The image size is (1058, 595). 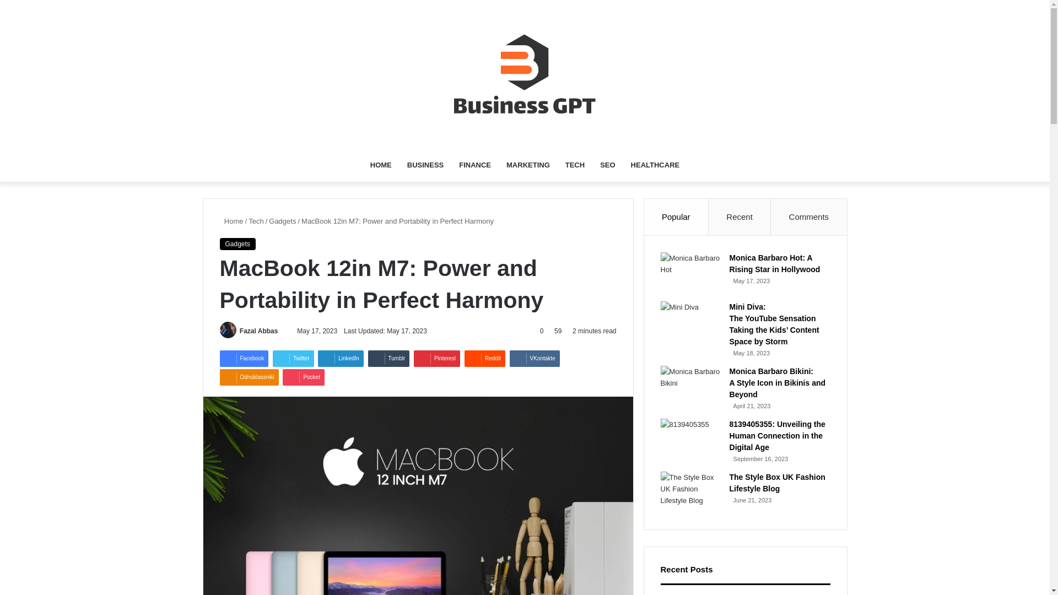 I want to click on Twitter, so click(x=293, y=359).